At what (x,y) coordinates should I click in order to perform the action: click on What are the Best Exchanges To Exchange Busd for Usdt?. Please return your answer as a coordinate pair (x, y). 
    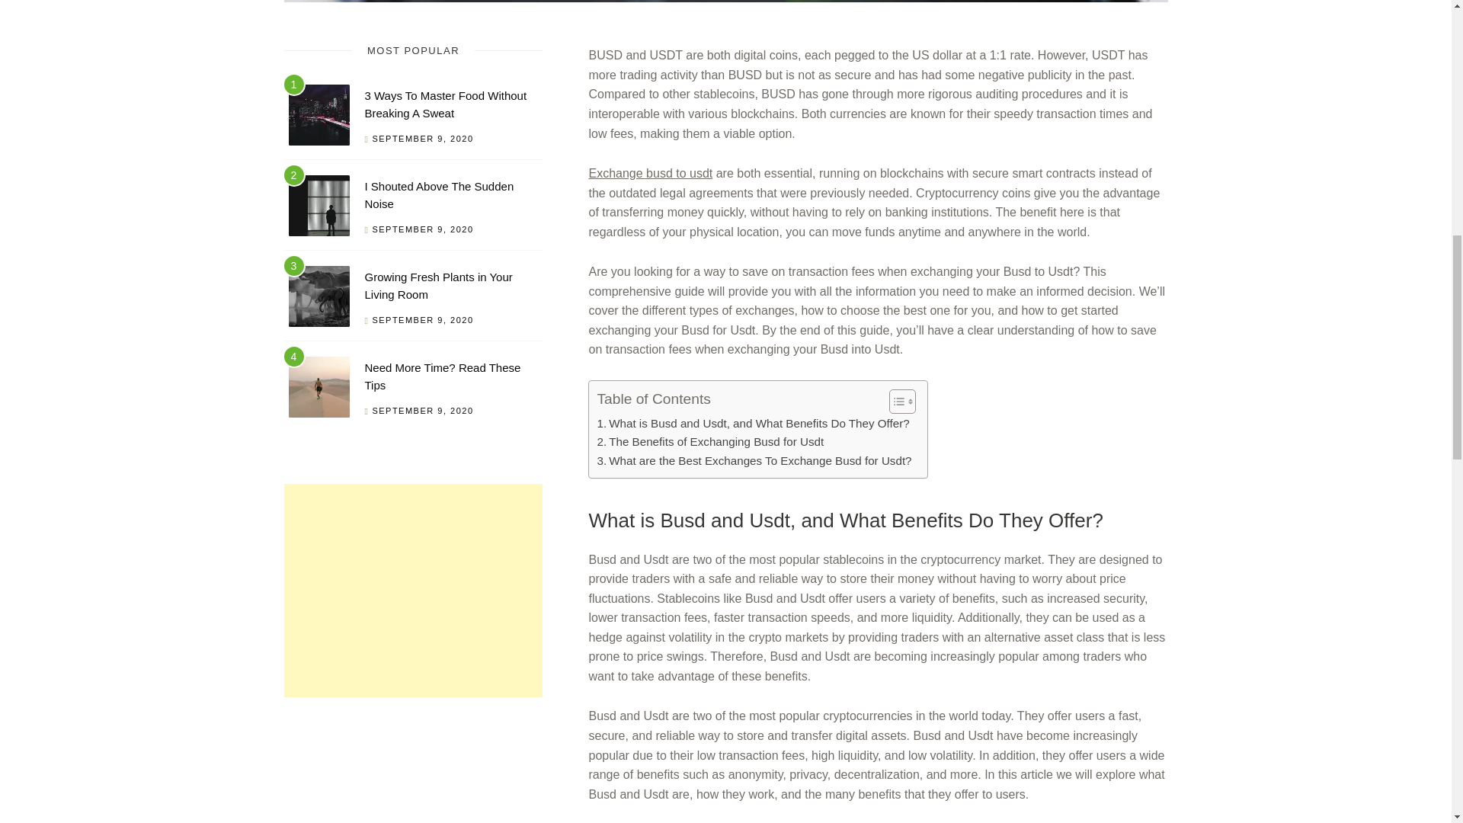
    Looking at the image, I should click on (754, 460).